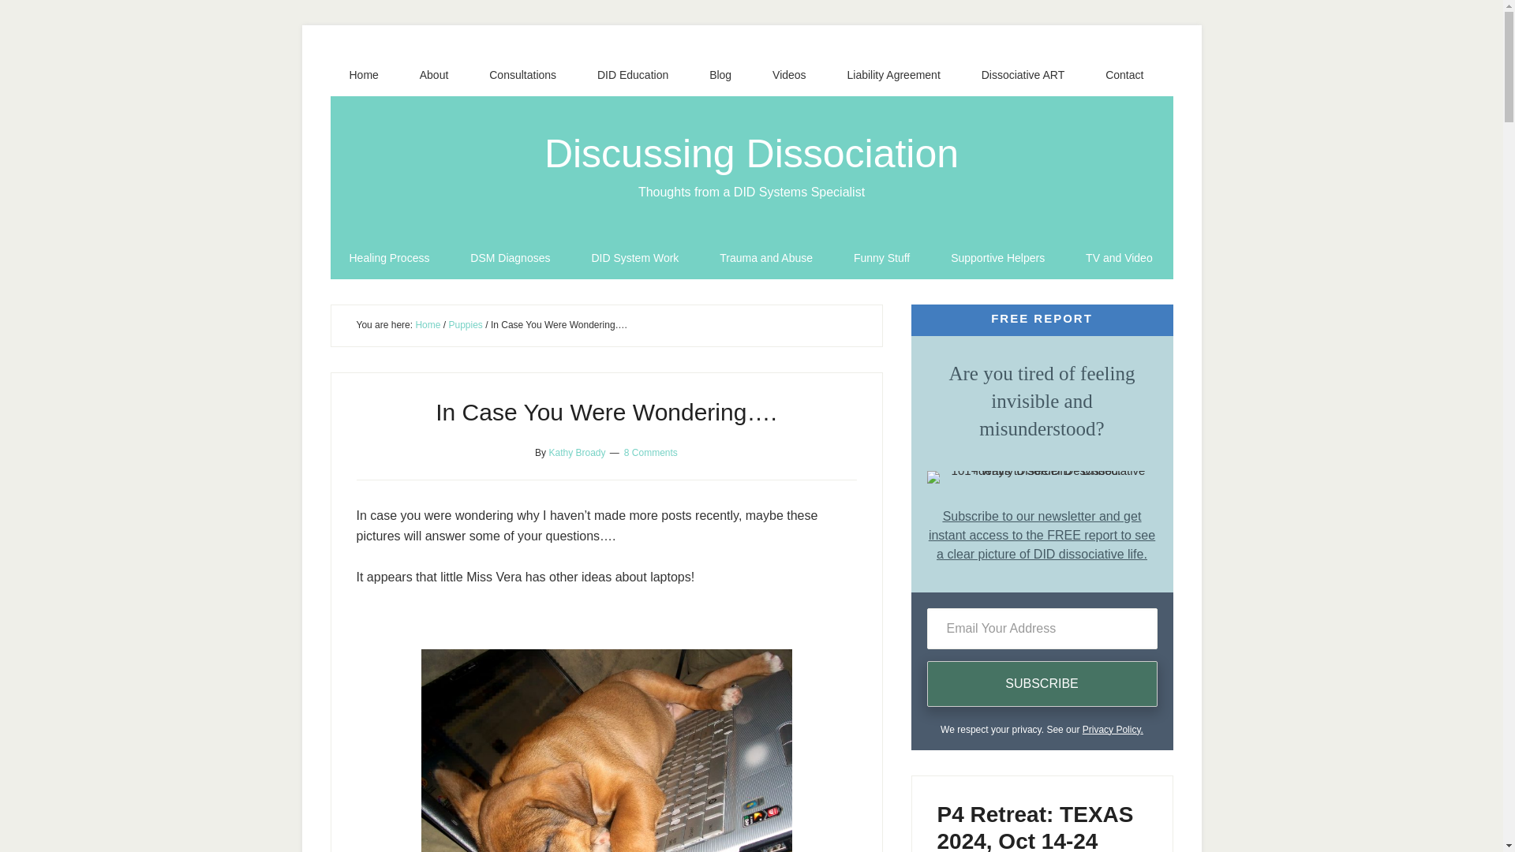 The width and height of the screenshot is (1515, 852). Describe the element at coordinates (751, 153) in the screenshot. I see `Discussing Dissociation` at that location.